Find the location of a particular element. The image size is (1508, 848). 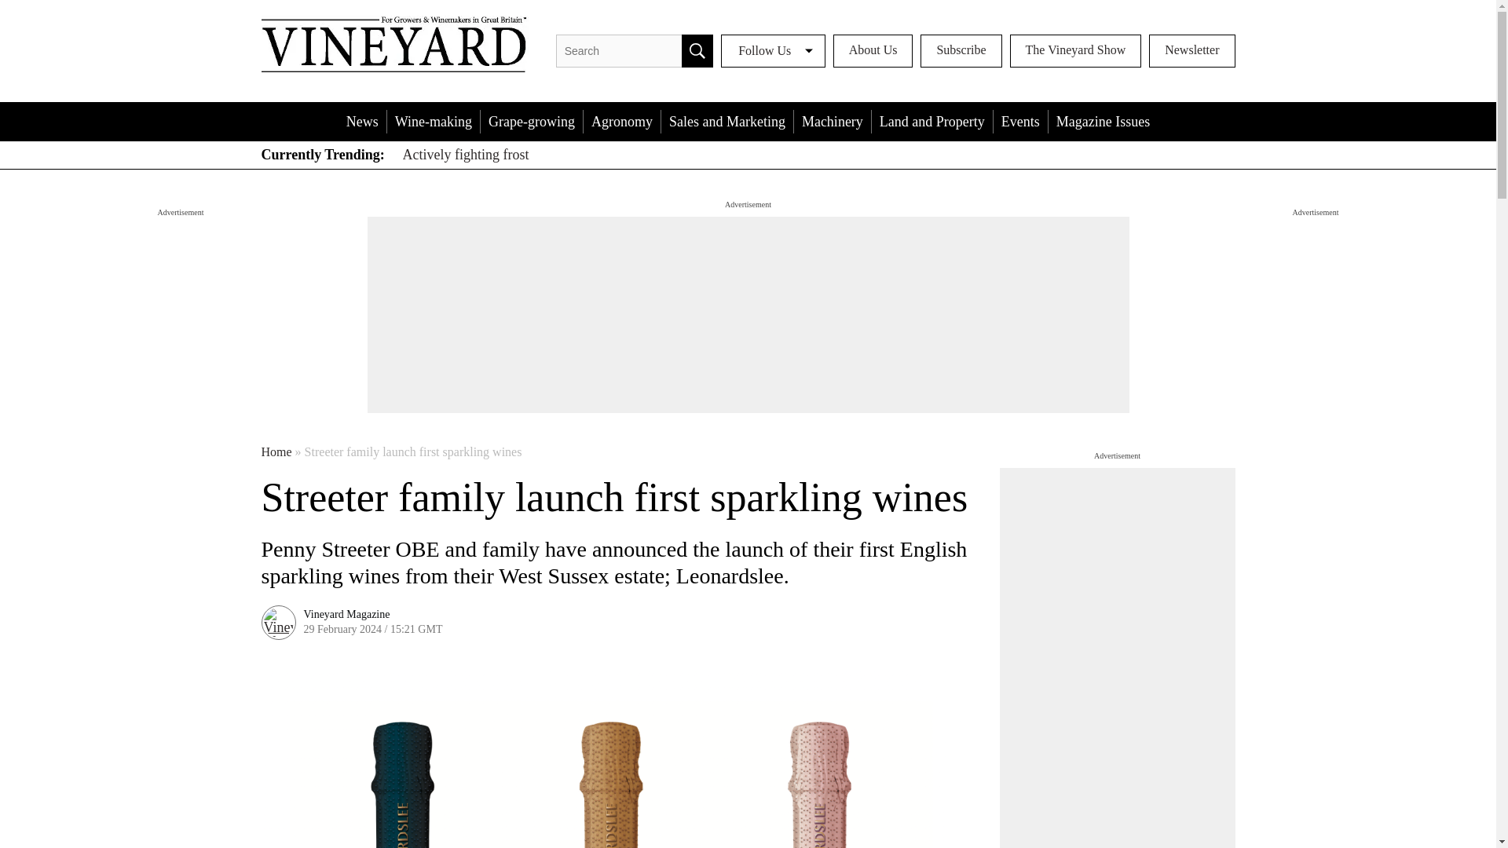

Sales and Marketing is located at coordinates (727, 121).